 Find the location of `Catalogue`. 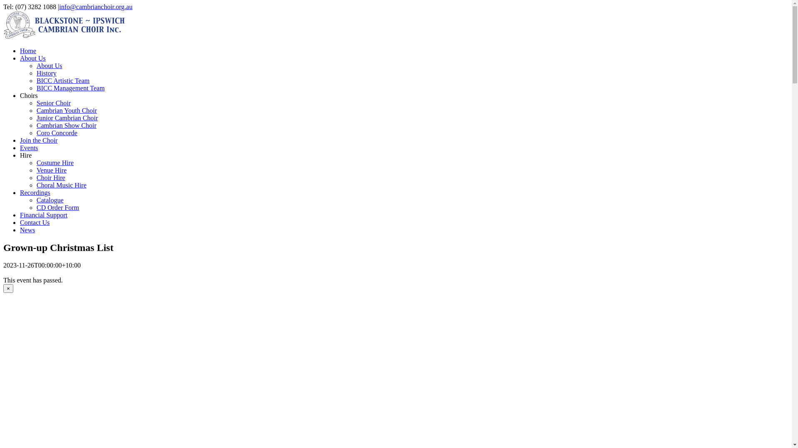

Catalogue is located at coordinates (50, 200).